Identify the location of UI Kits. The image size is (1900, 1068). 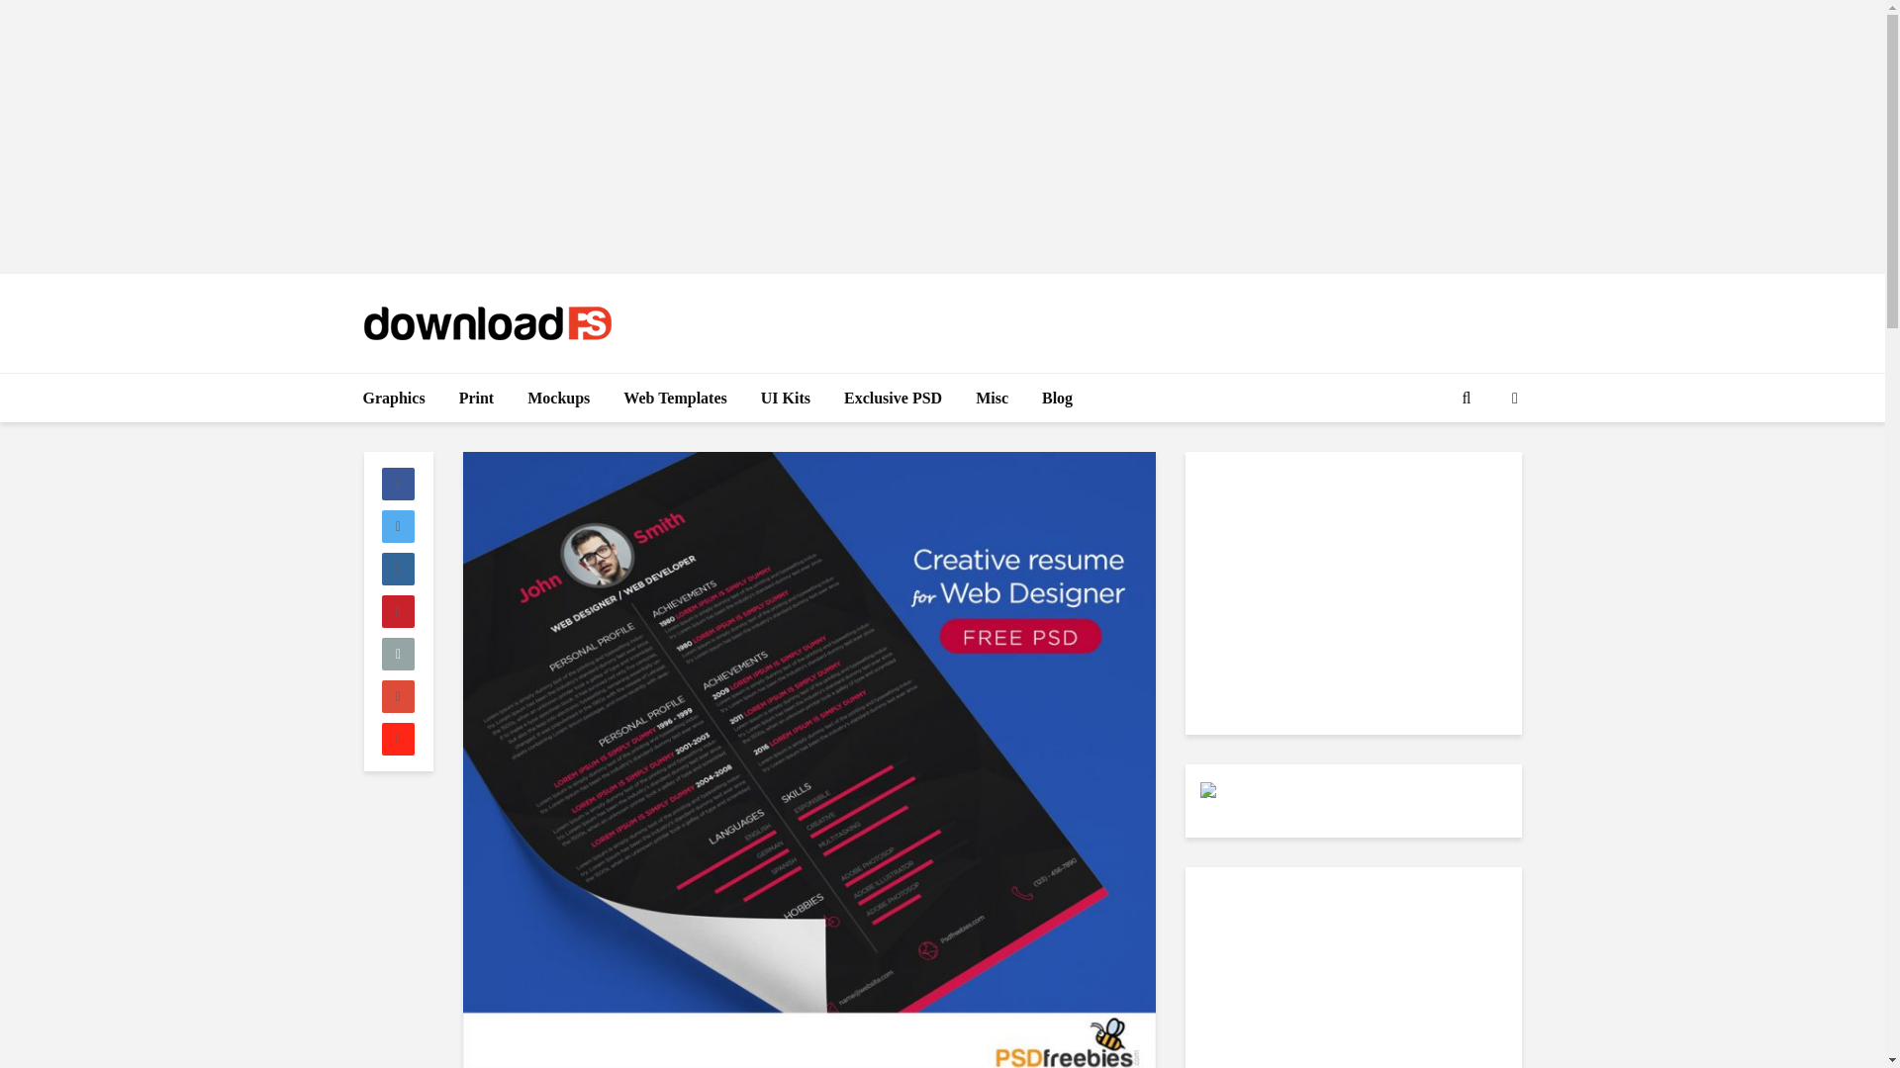
(786, 398).